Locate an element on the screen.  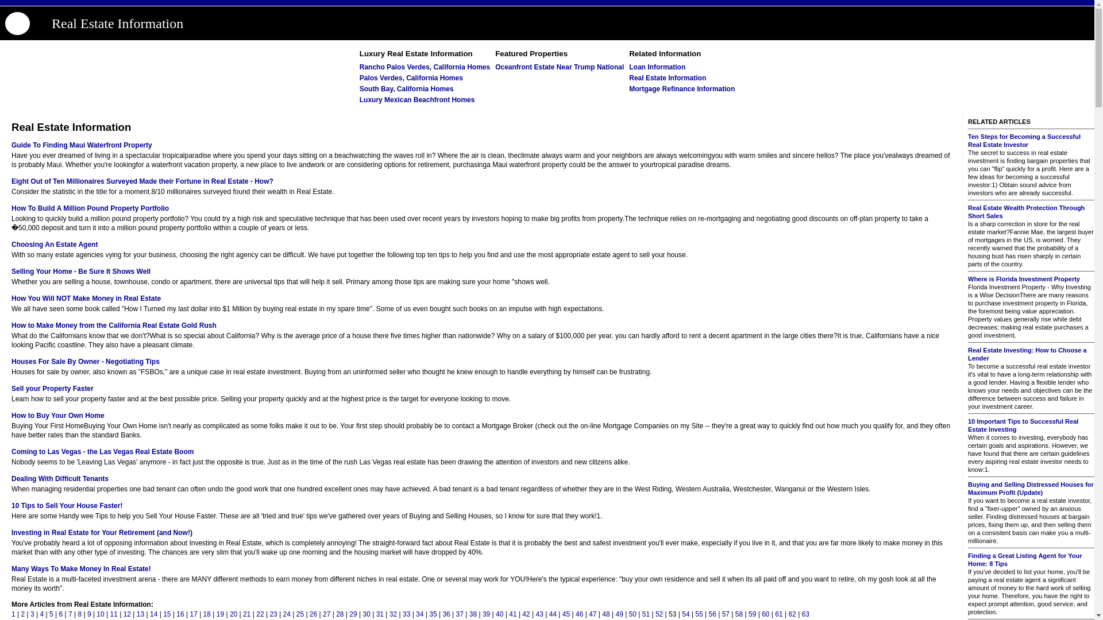
How To Build A Million Pound Property Portfolio is located at coordinates (90, 208).